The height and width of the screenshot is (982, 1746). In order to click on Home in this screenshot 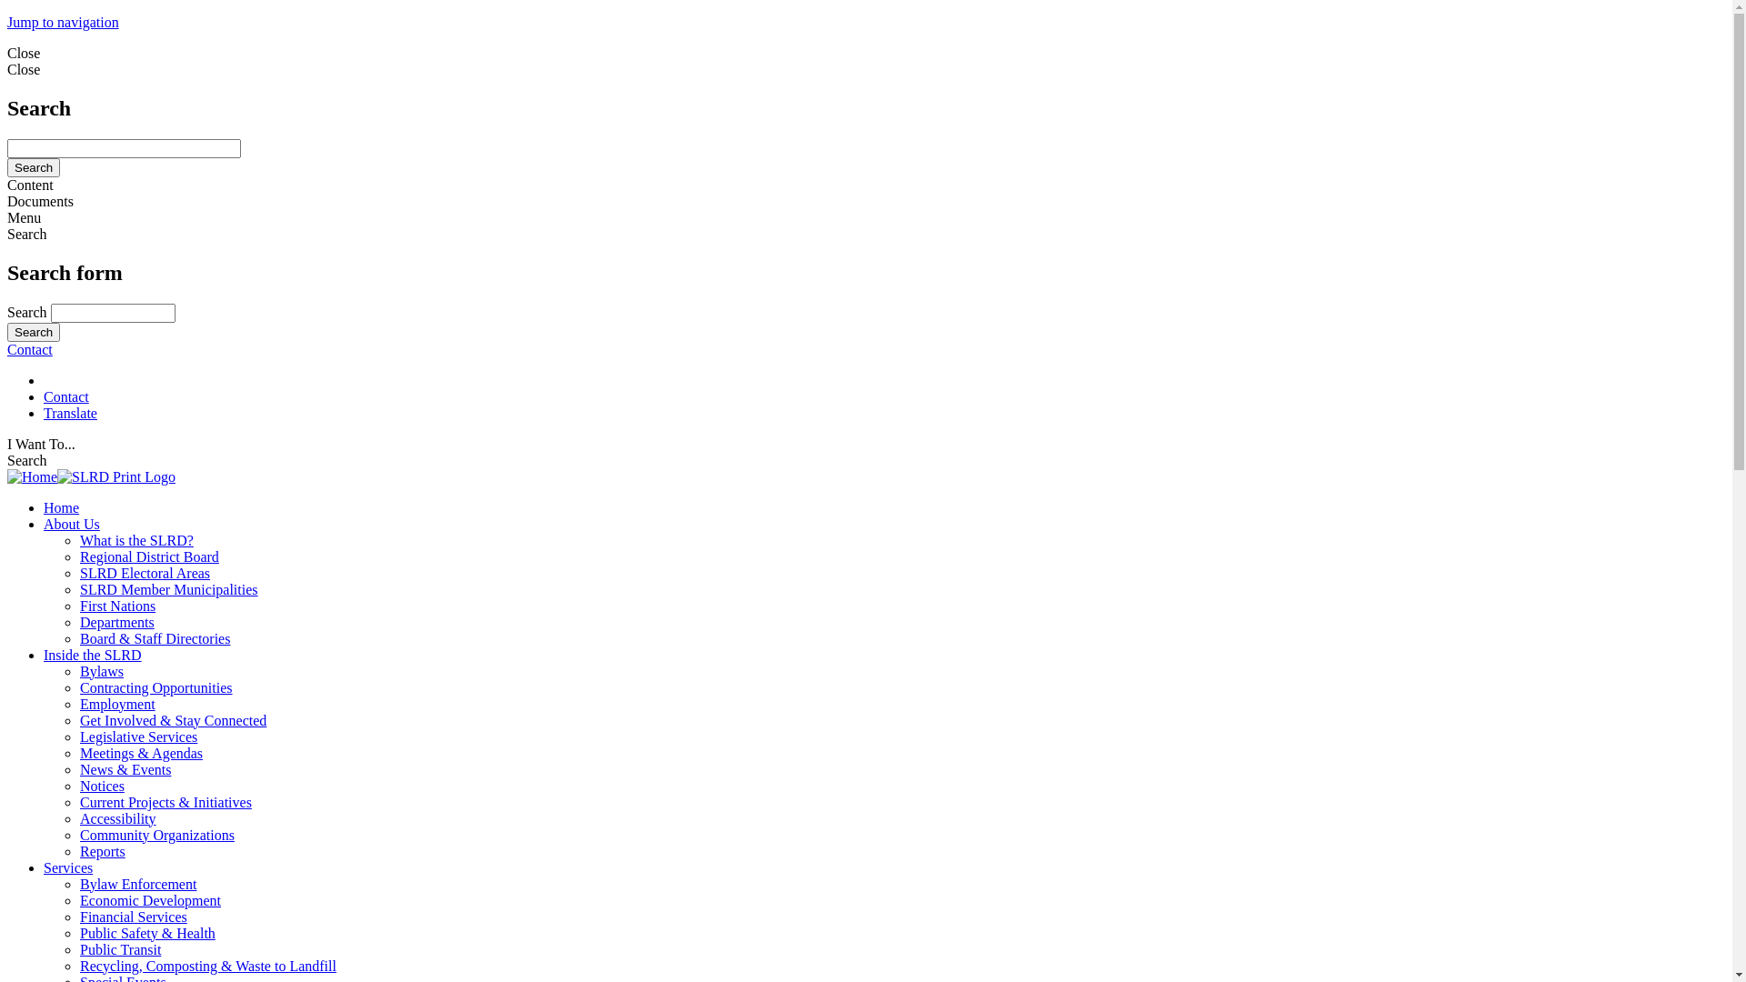, I will do `click(62, 507)`.